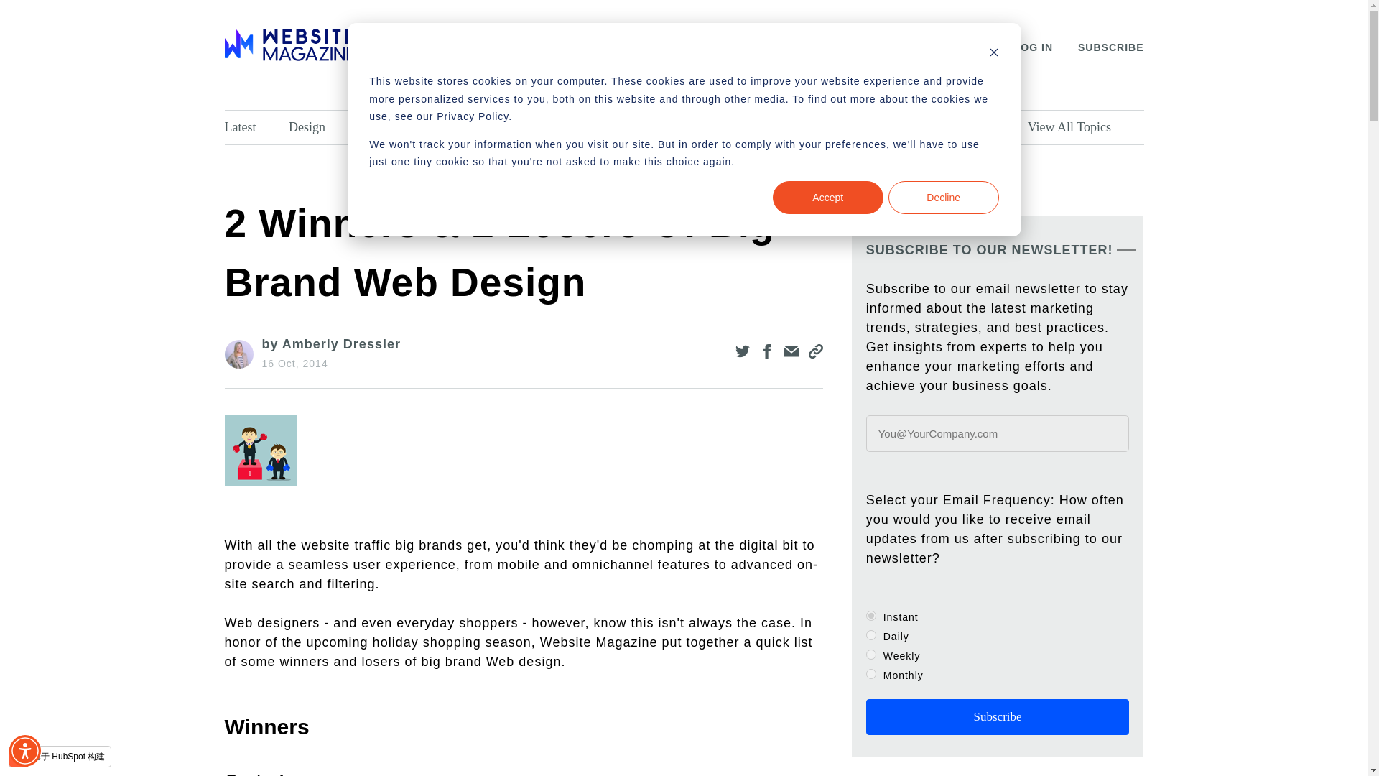 The height and width of the screenshot is (776, 1379). What do you see at coordinates (1033, 47) in the screenshot?
I see `LOG IN` at bounding box center [1033, 47].